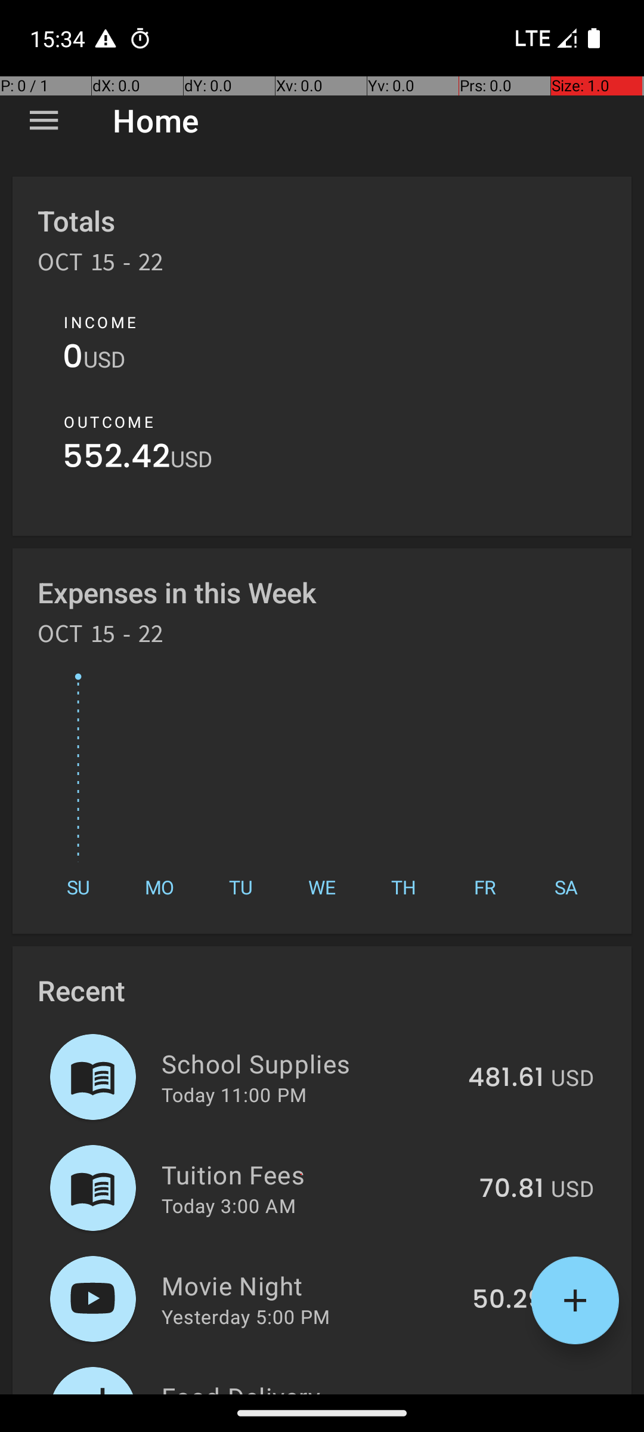 The width and height of the screenshot is (644, 1432). What do you see at coordinates (234, 1094) in the screenshot?
I see `Today 11:00 PM` at bounding box center [234, 1094].